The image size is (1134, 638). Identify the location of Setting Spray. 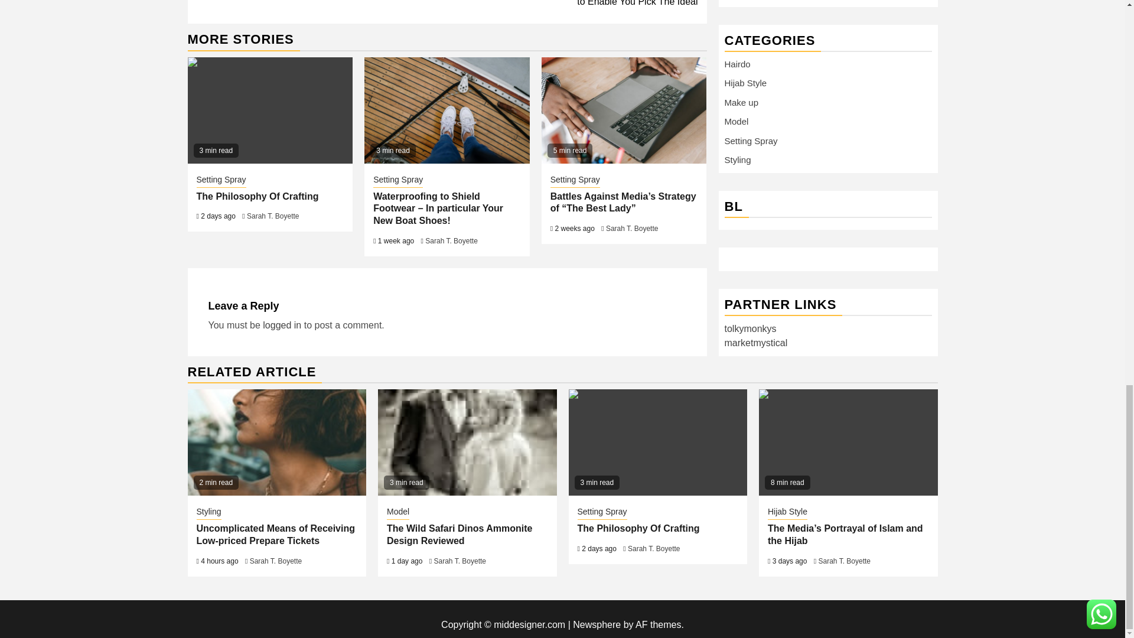
(398, 180).